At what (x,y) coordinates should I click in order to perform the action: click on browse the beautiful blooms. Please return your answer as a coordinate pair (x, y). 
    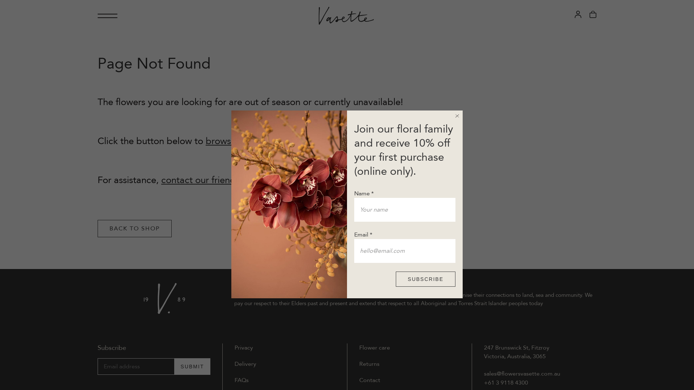
    Looking at the image, I should click on (265, 141).